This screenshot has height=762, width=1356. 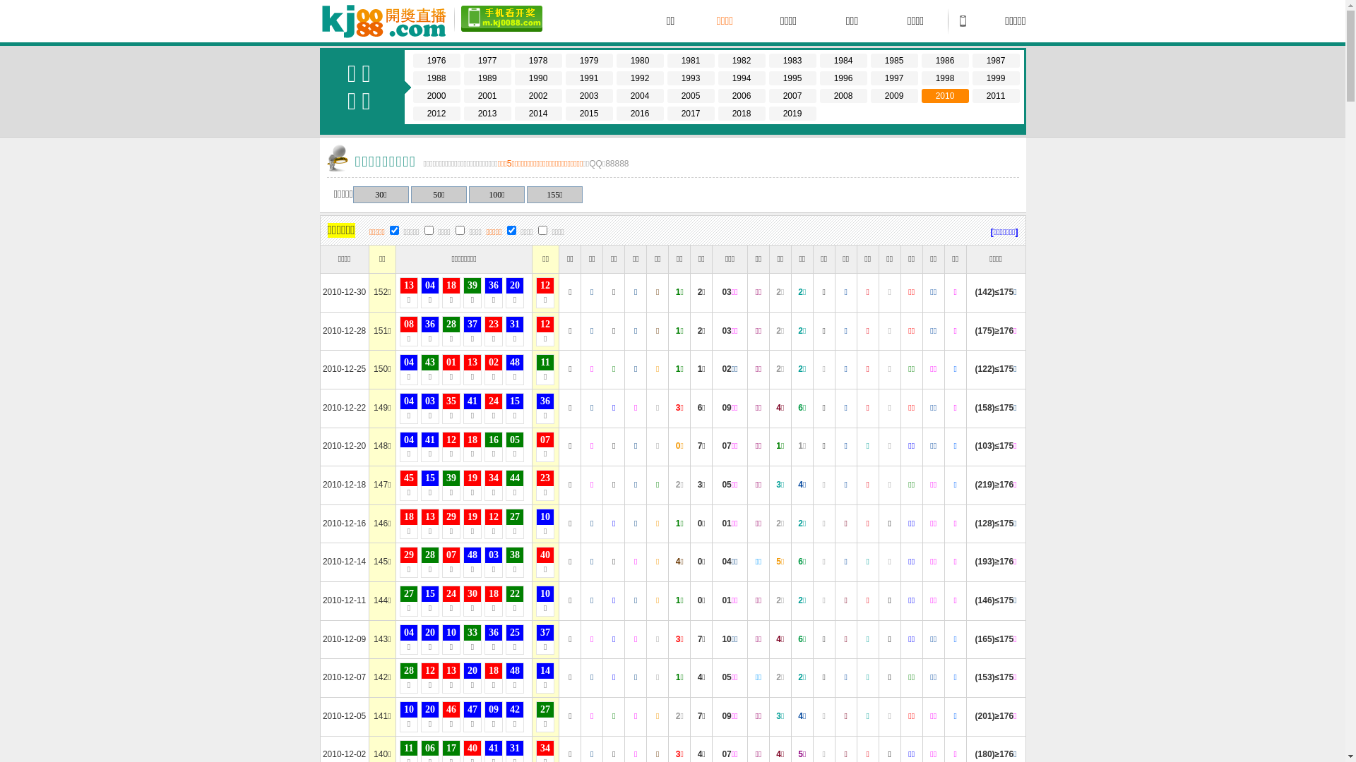 I want to click on 1982, so click(x=742, y=61).